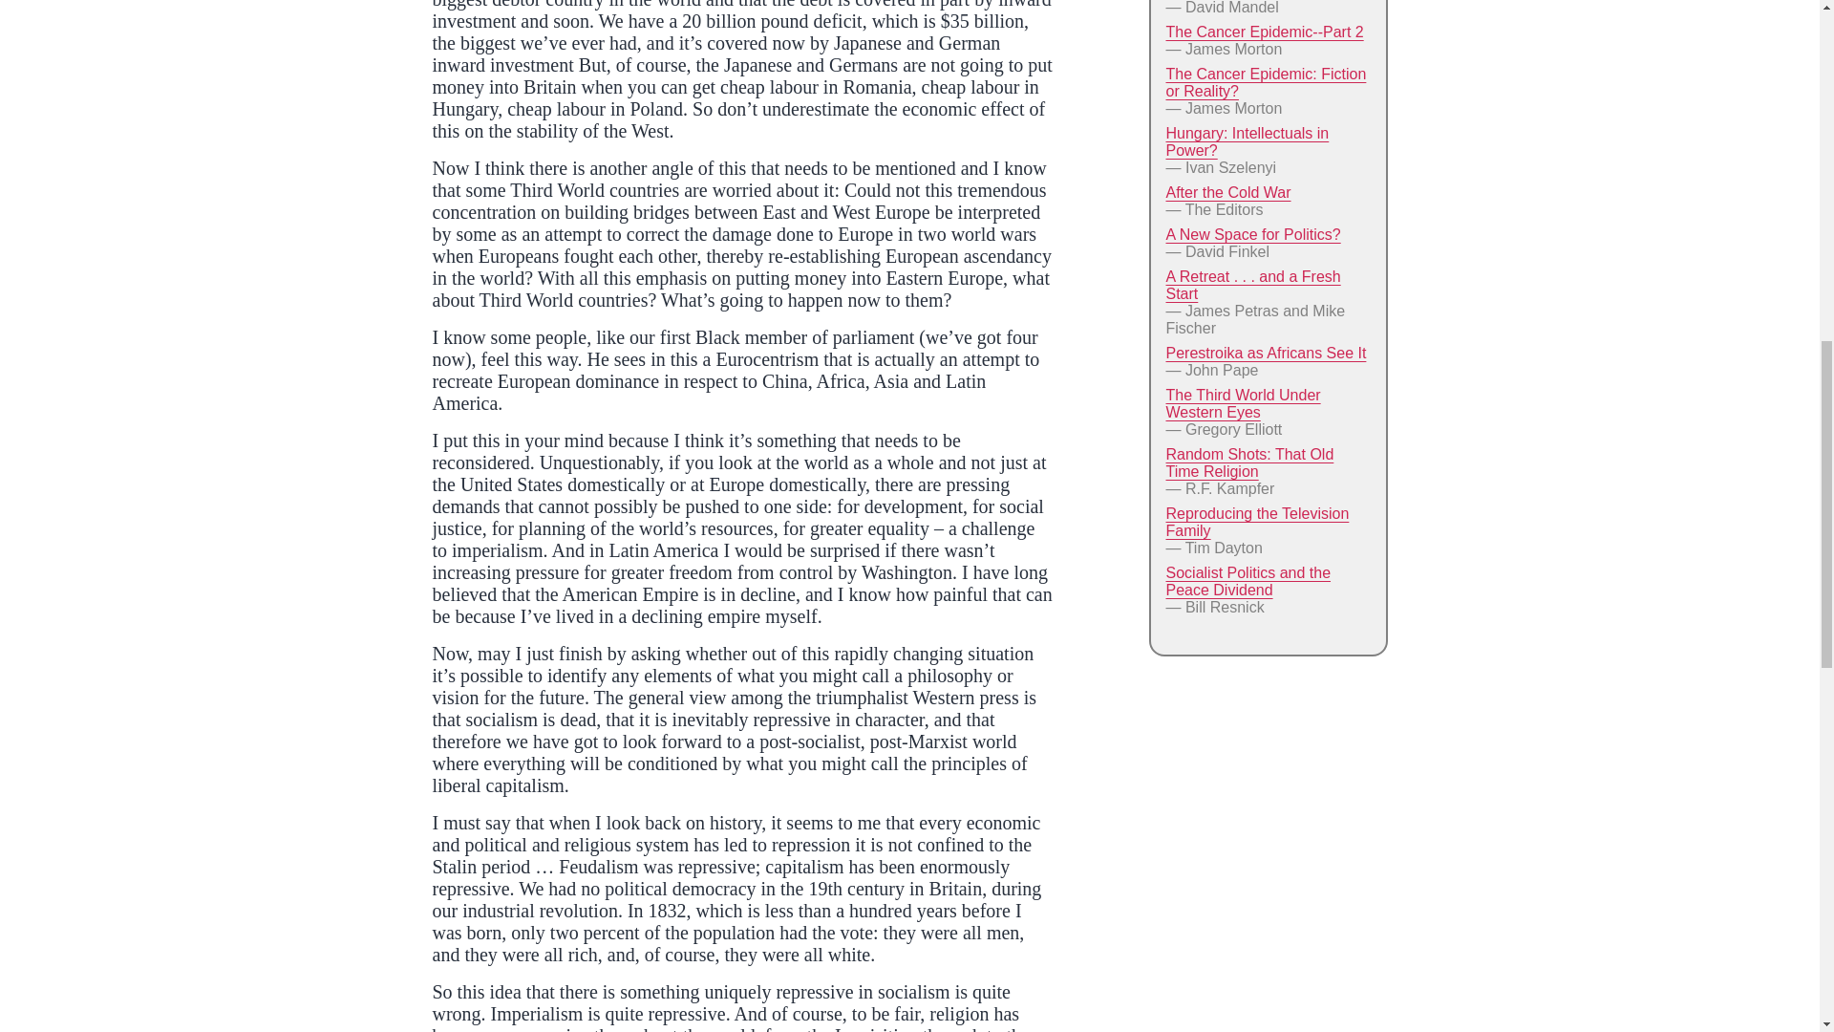 Image resolution: width=1834 pixels, height=1032 pixels. What do you see at coordinates (1252, 285) in the screenshot?
I see `A Retreat . . . and a Fresh Start` at bounding box center [1252, 285].